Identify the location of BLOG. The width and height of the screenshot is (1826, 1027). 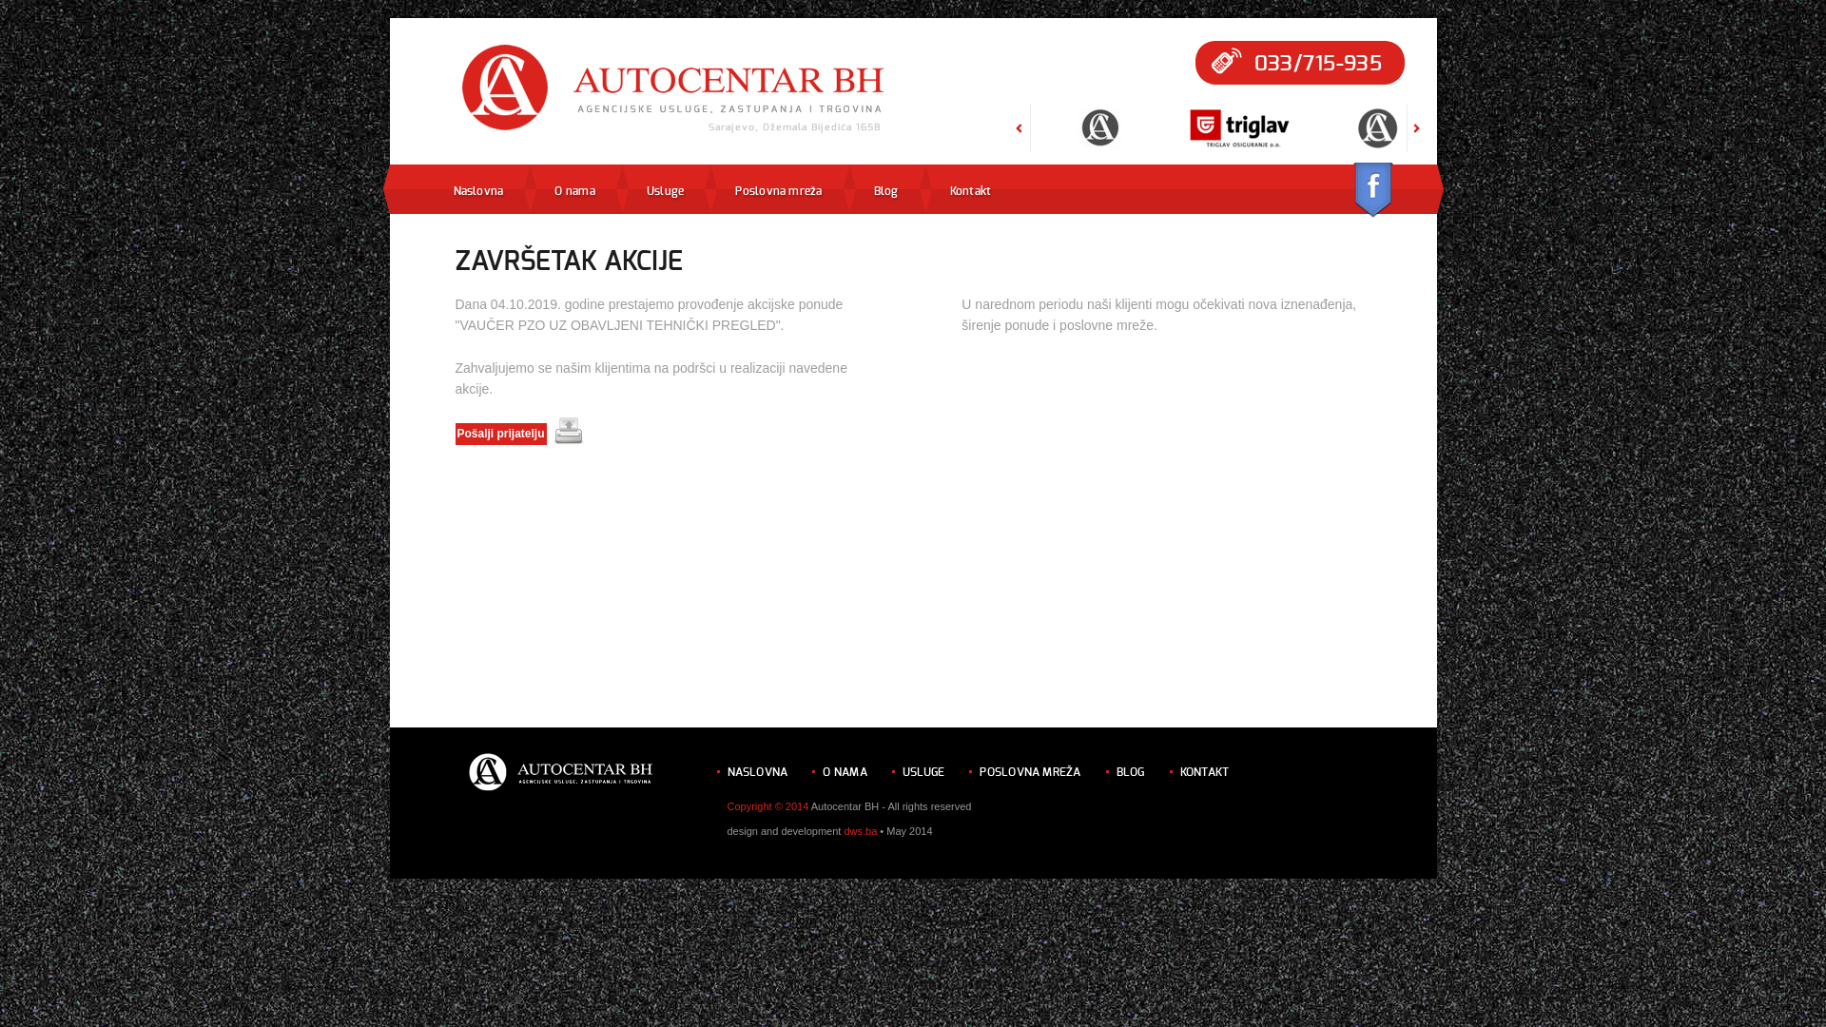
(1131, 772).